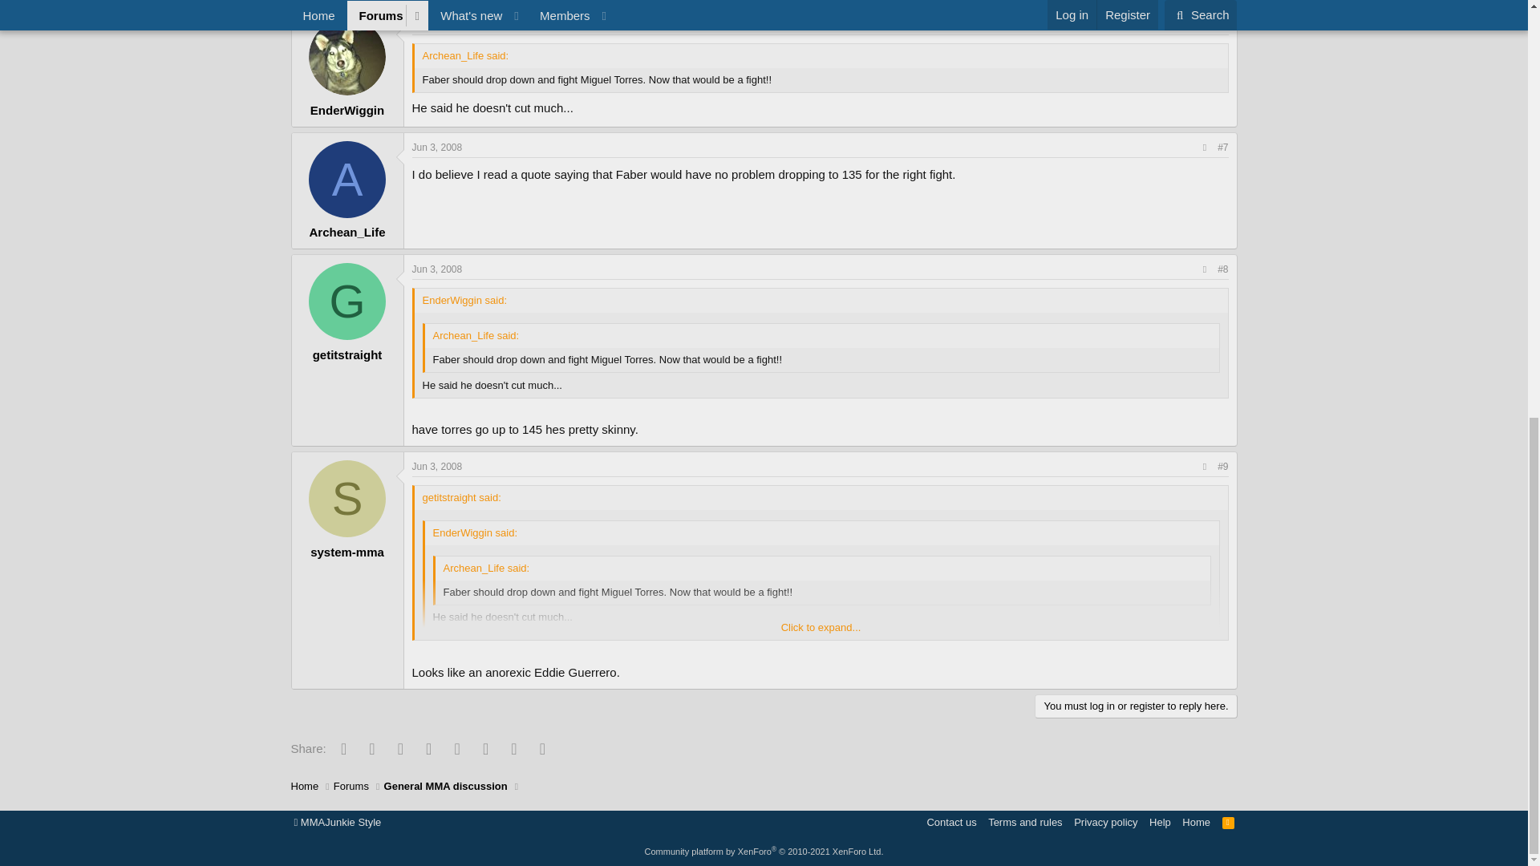 This screenshot has width=1540, height=866. I want to click on RSS, so click(1229, 822).